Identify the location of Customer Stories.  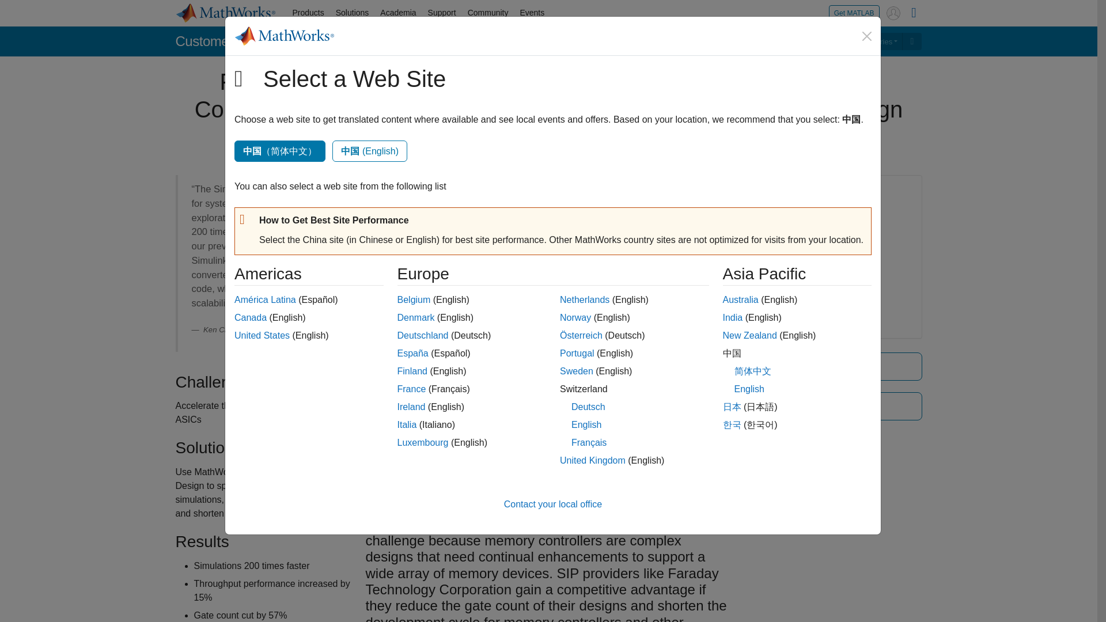
(226, 41).